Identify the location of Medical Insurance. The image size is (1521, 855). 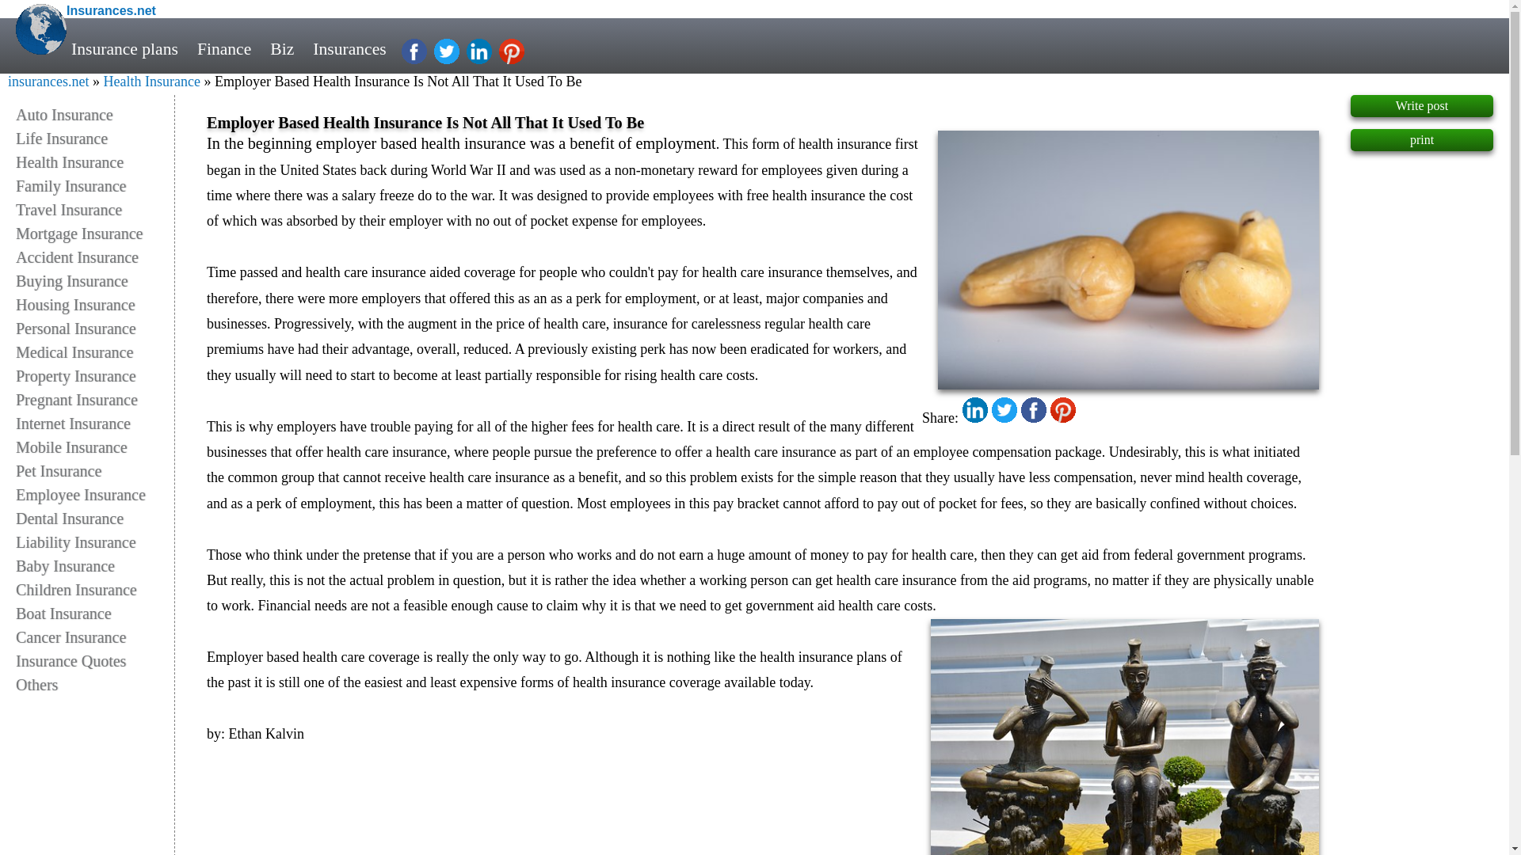
(95, 351).